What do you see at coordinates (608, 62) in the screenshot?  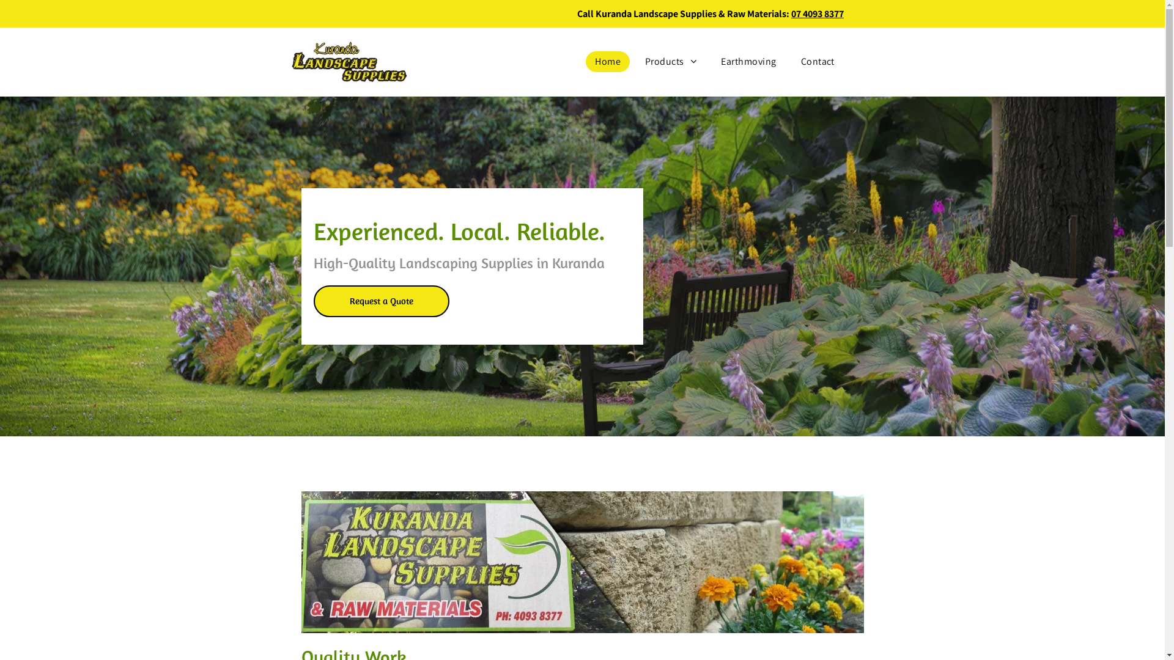 I see `Home` at bounding box center [608, 62].